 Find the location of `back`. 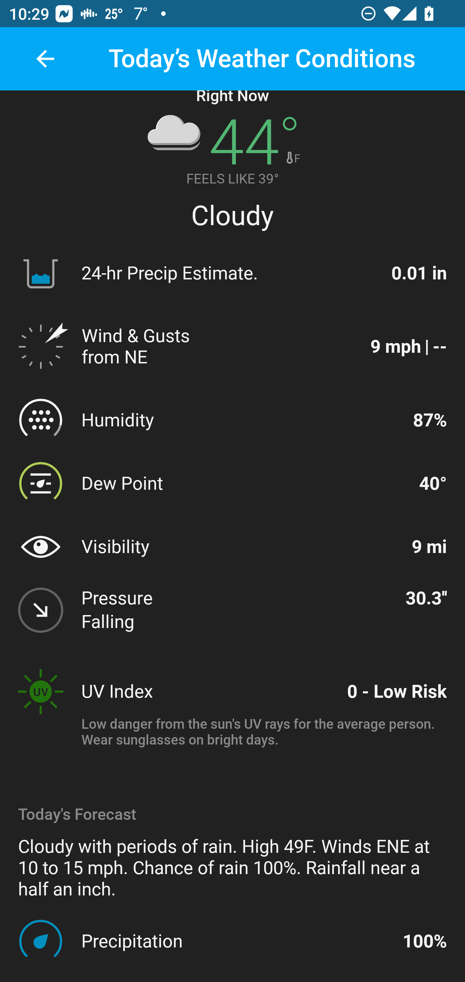

back is located at coordinates (45, 59).